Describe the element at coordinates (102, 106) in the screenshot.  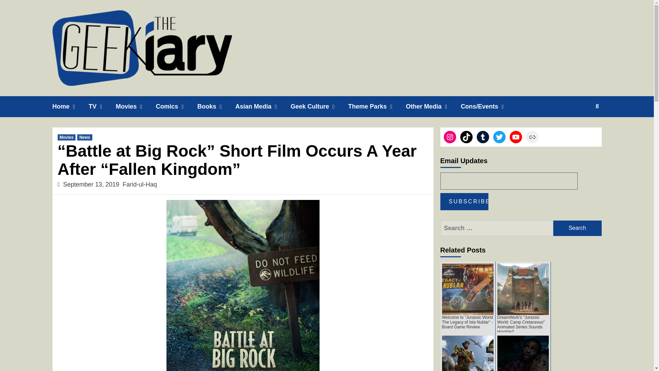
I see `TV` at that location.